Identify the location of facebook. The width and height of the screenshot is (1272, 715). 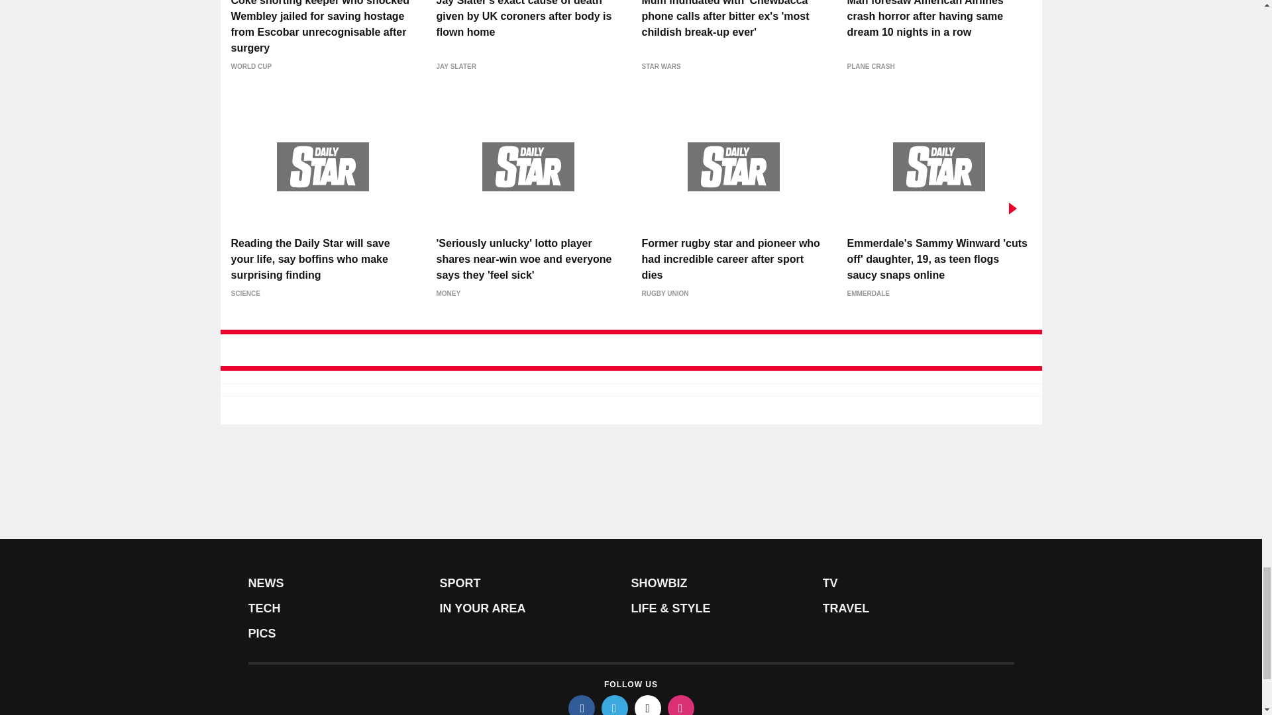
(582, 704).